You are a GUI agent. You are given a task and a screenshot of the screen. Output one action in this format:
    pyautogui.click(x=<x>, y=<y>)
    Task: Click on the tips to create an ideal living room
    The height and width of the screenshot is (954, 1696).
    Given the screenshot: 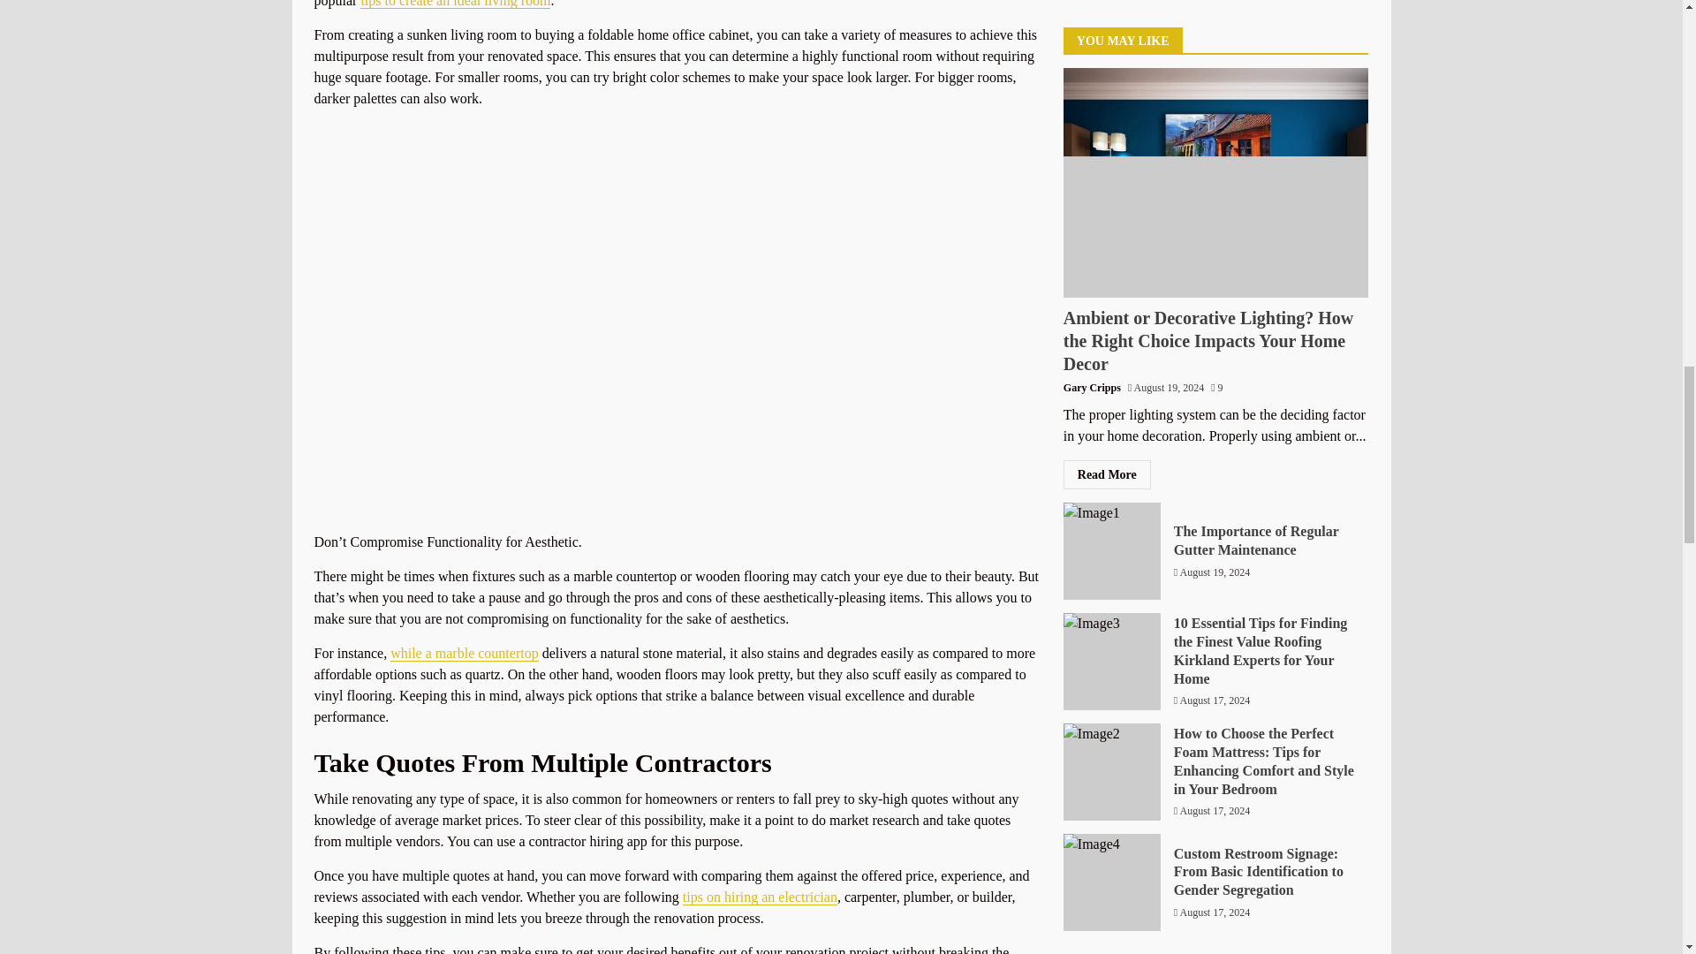 What is the action you would take?
    pyautogui.click(x=454, y=4)
    